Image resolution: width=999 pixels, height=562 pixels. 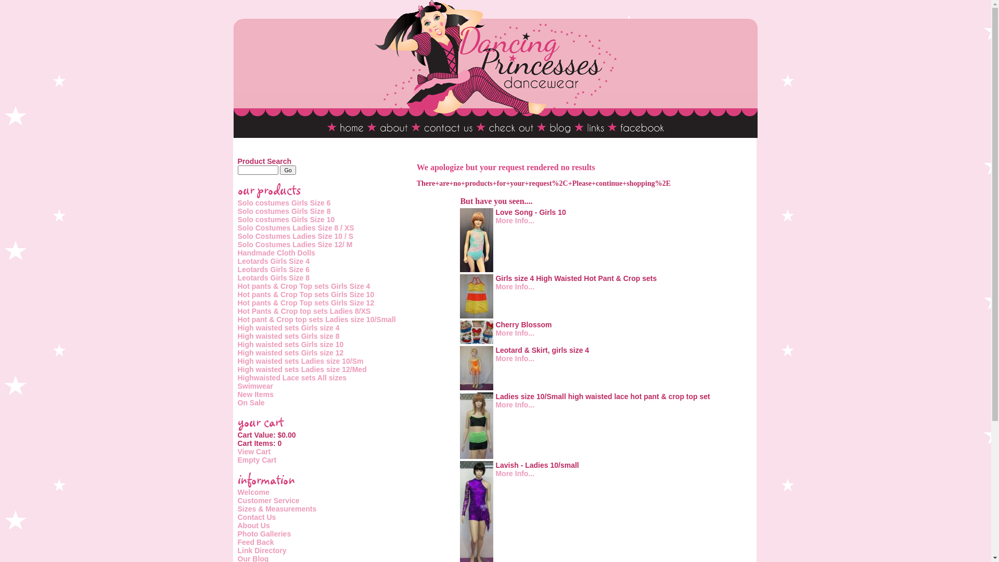 I want to click on Swimwear, so click(x=255, y=386).